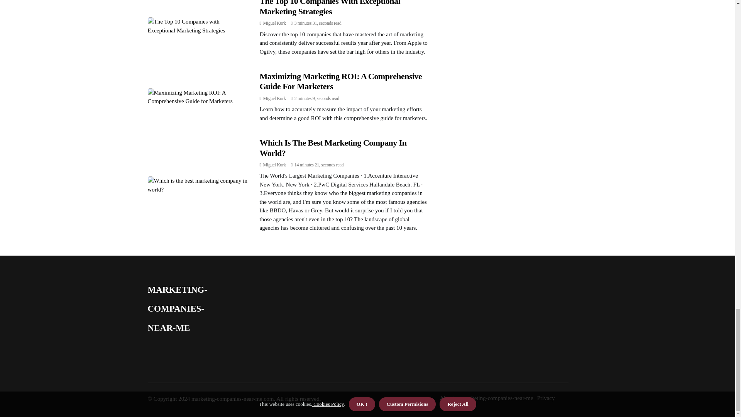 The height and width of the screenshot is (417, 741). Describe the element at coordinates (274, 98) in the screenshot. I see `Miguel Kurk` at that location.